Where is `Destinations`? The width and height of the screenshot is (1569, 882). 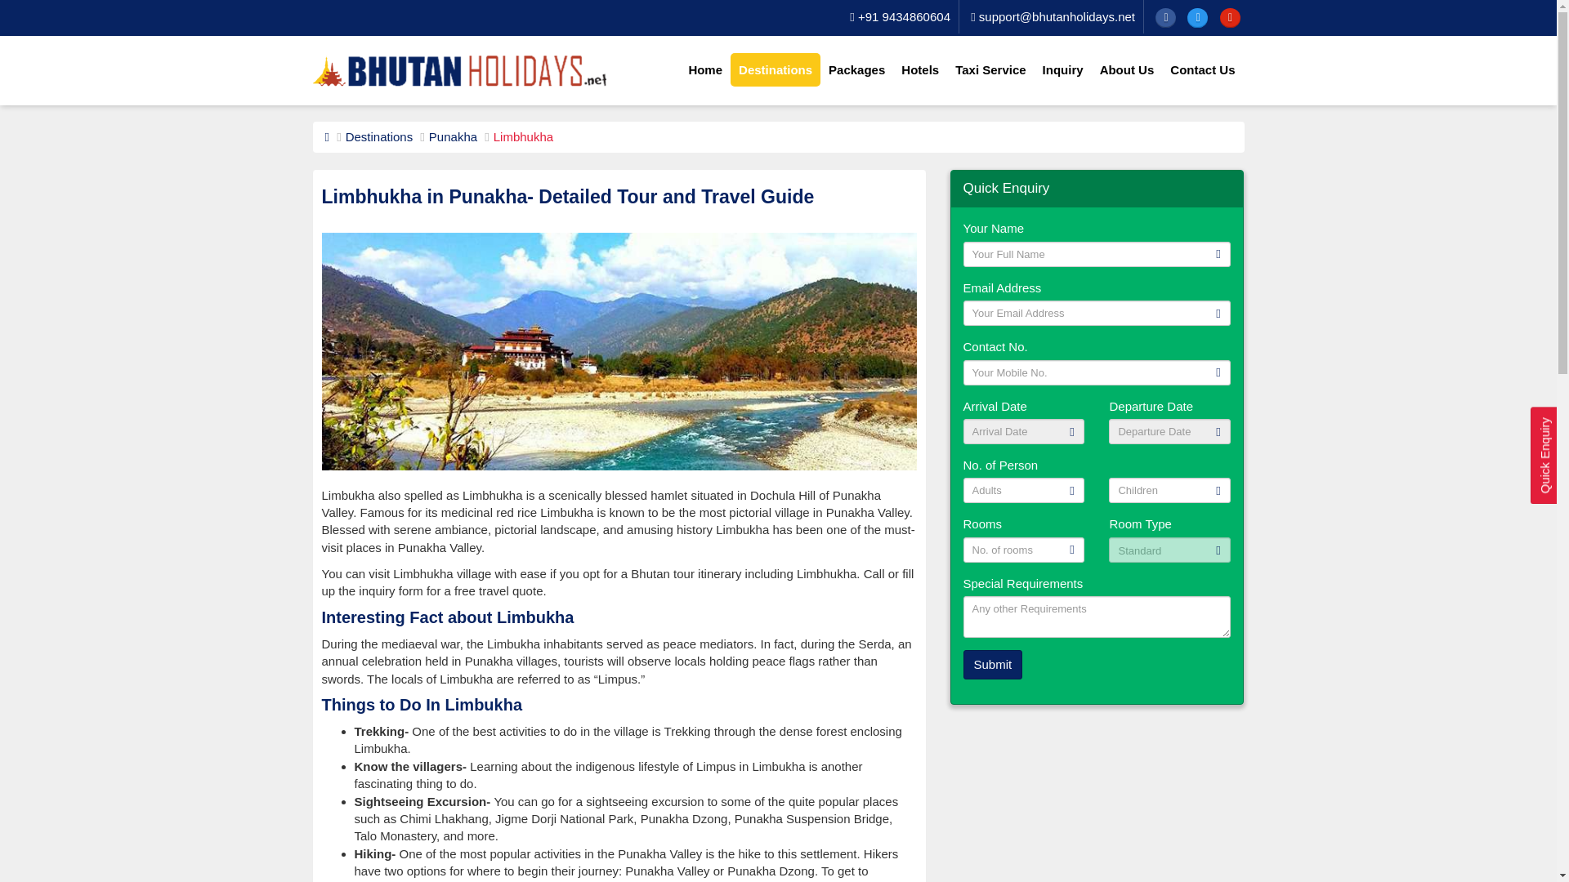 Destinations is located at coordinates (379, 136).